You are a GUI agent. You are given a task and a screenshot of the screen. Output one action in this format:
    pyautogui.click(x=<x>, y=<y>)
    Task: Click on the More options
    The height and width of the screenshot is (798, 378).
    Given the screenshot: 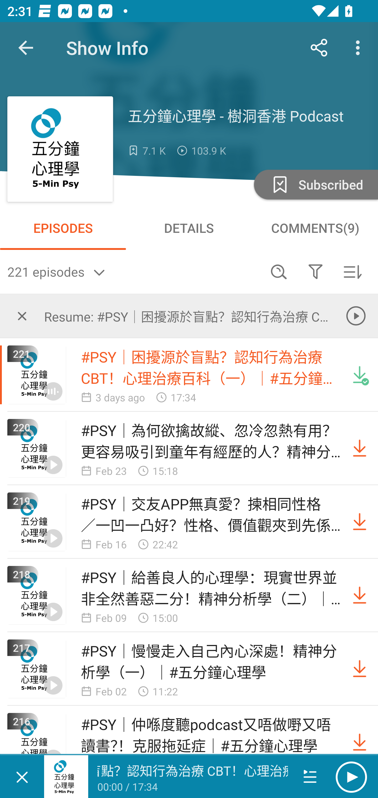 What is the action you would take?
    pyautogui.click(x=360, y=48)
    